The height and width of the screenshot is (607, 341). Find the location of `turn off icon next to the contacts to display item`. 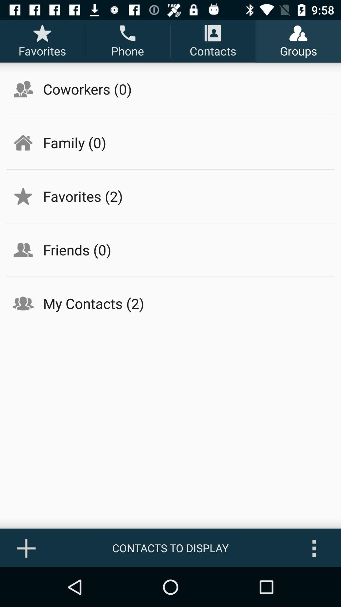

turn off icon next to the contacts to display item is located at coordinates (27, 548).